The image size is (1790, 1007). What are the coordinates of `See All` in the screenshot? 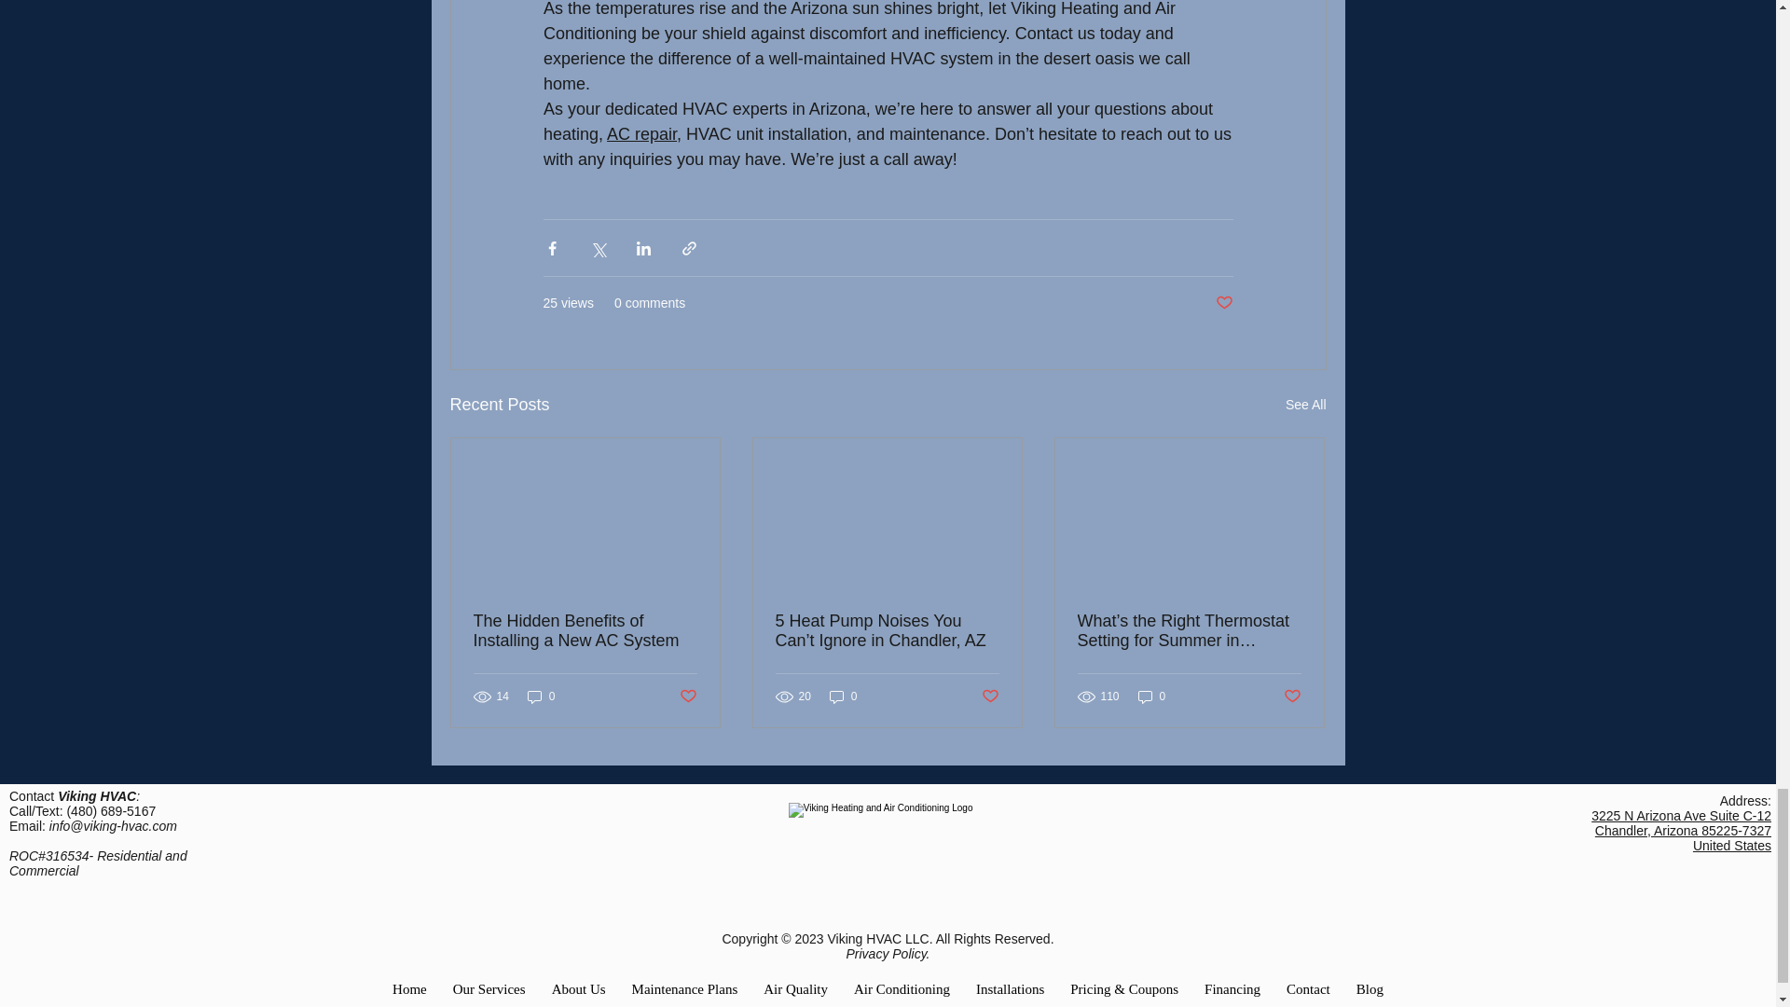 It's located at (1305, 405).